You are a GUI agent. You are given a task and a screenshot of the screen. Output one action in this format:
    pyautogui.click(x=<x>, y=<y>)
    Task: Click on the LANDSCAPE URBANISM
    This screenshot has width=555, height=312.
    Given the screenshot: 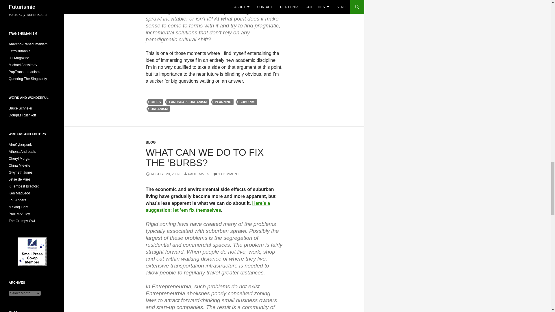 What is the action you would take?
    pyautogui.click(x=188, y=102)
    